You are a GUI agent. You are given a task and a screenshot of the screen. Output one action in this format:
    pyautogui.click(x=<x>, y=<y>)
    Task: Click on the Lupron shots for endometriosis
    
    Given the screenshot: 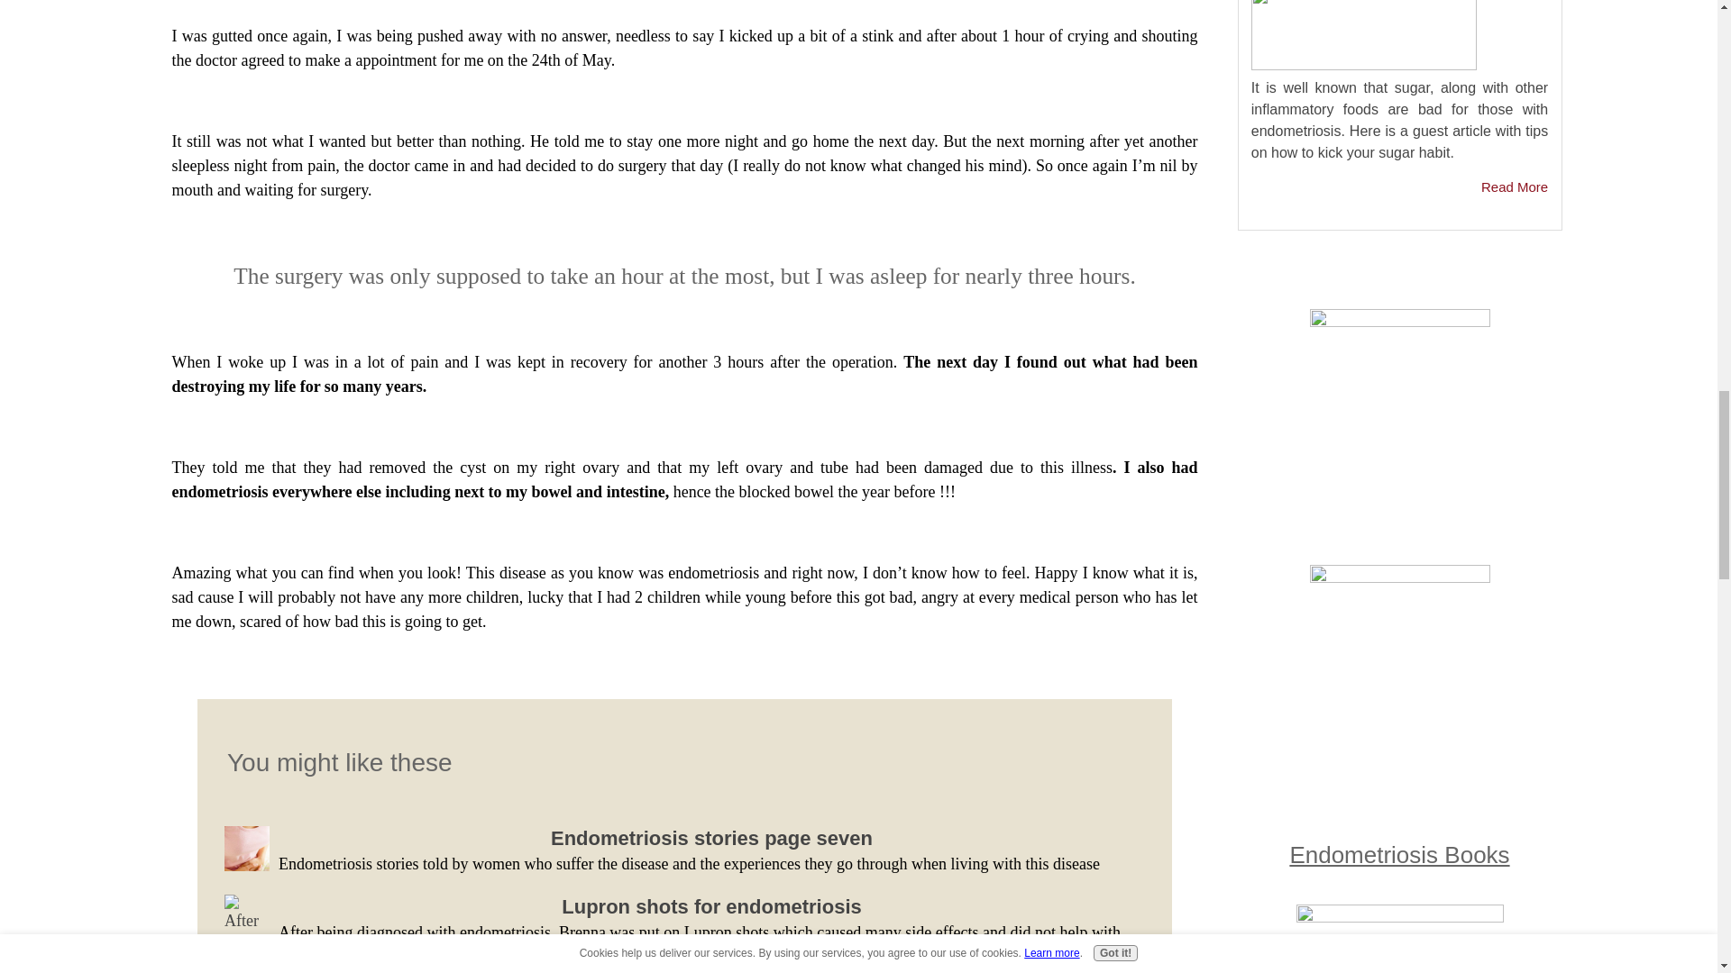 What is the action you would take?
    pyautogui.click(x=710, y=906)
    